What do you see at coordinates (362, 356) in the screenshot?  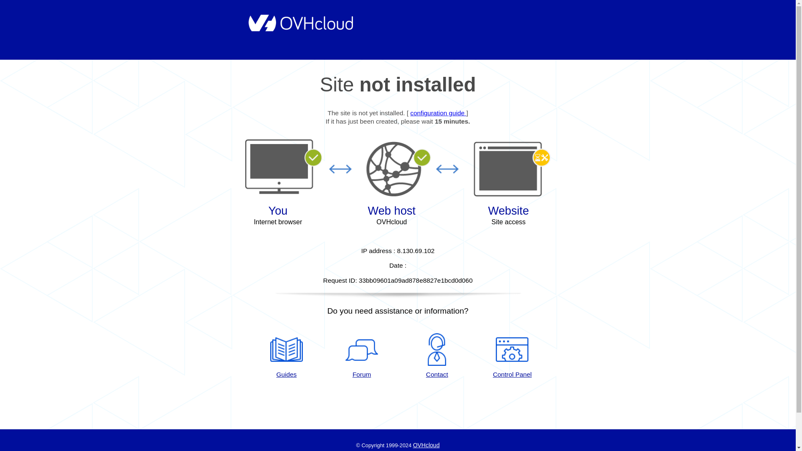 I see `Forum` at bounding box center [362, 356].